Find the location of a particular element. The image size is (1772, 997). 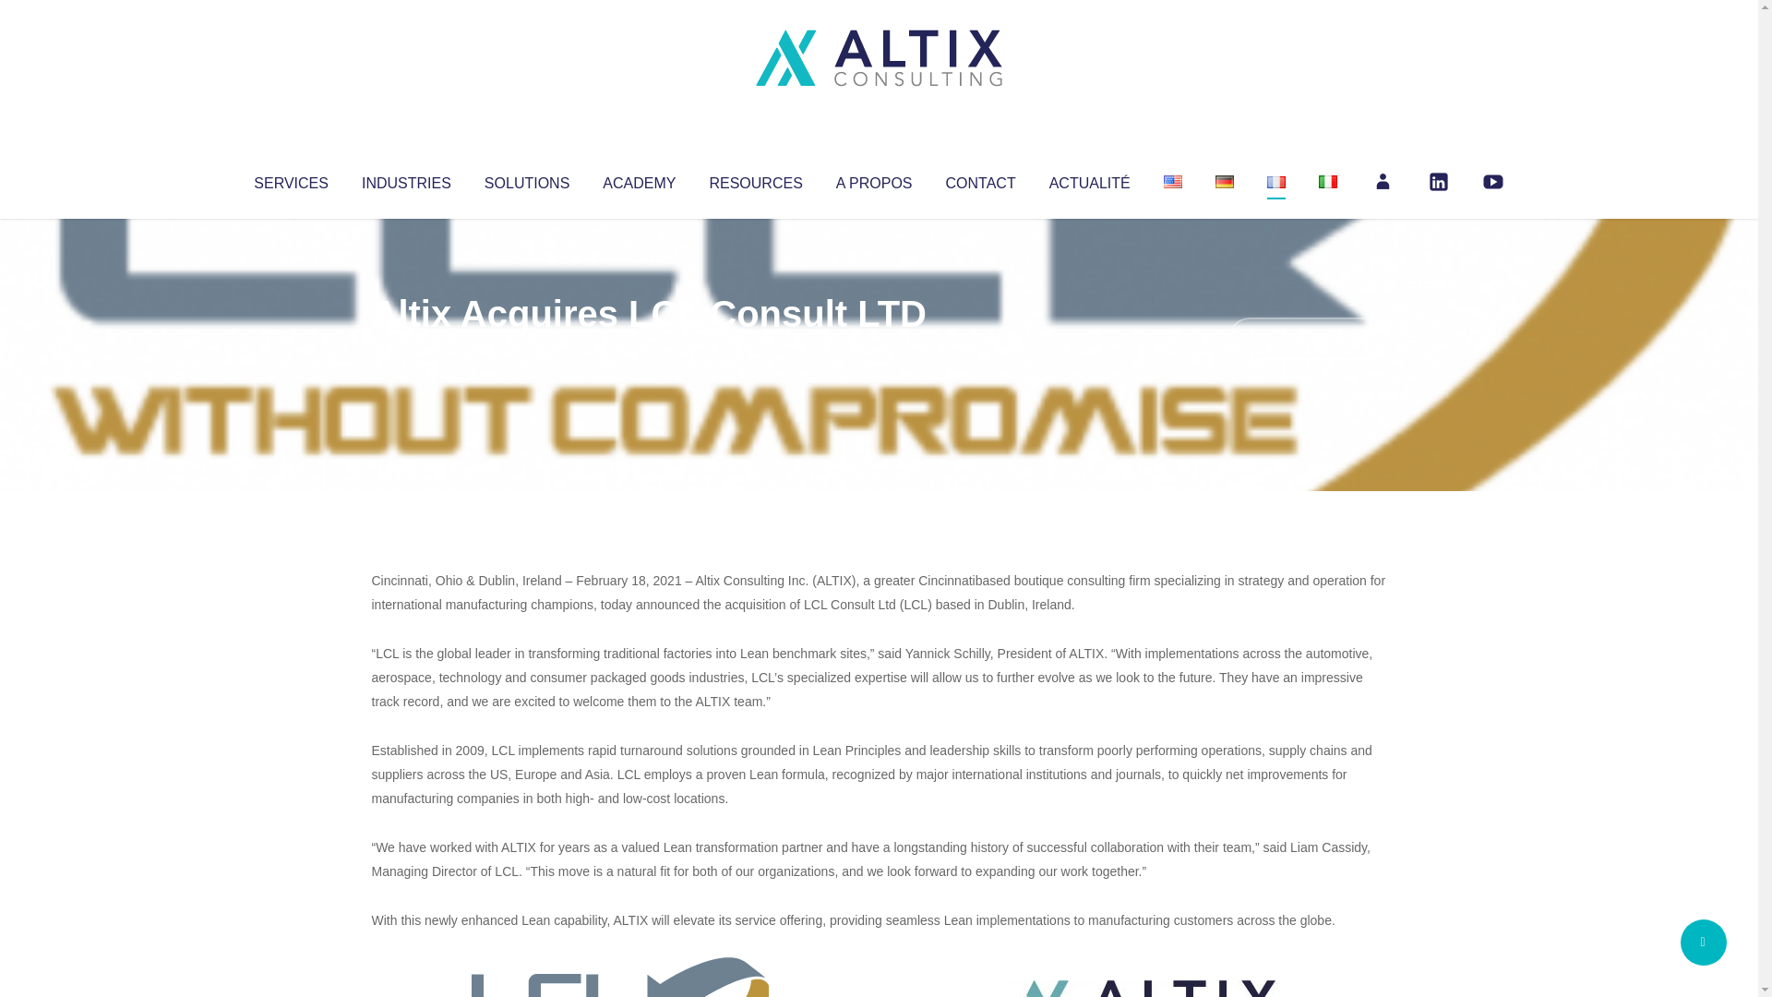

SOLUTIONS is located at coordinates (526, 179).